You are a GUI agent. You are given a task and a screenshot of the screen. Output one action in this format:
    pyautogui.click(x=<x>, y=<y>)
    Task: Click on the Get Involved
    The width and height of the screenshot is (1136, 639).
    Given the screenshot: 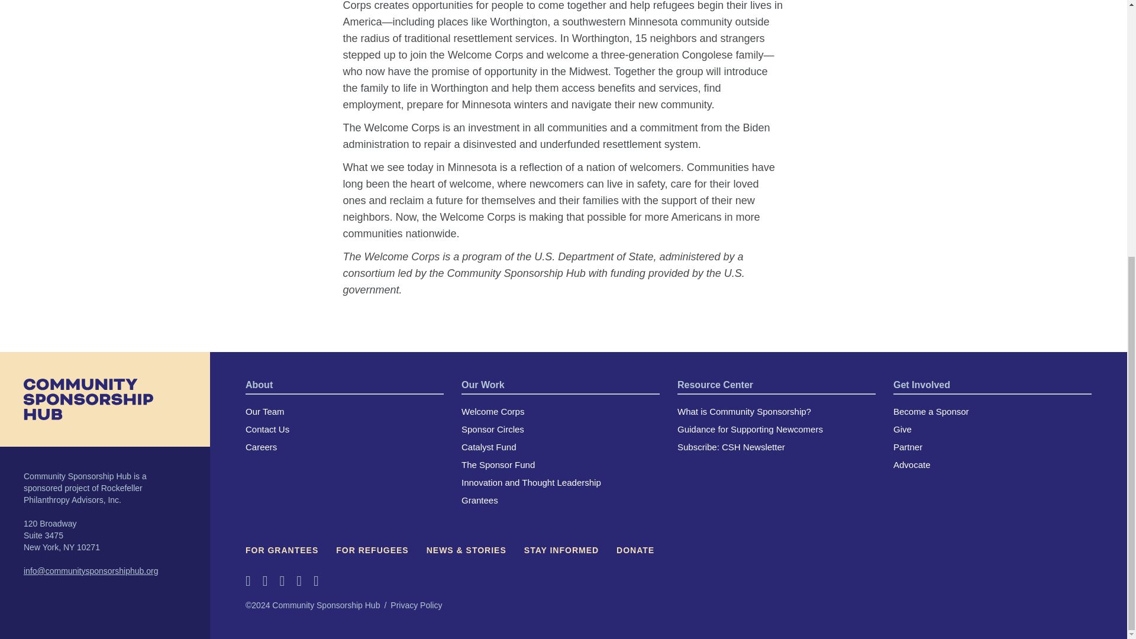 What is the action you would take?
    pyautogui.click(x=921, y=385)
    